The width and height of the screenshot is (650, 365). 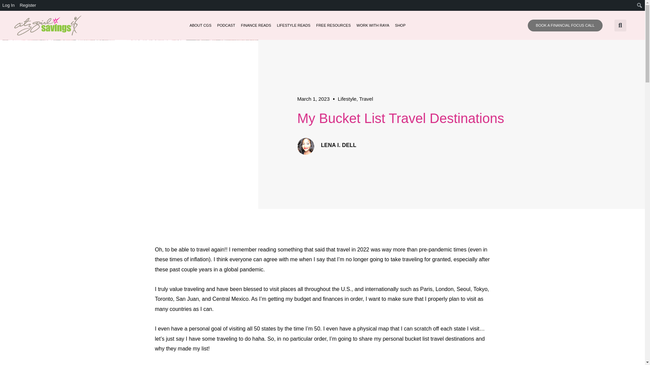 I want to click on FREE RESOURCES, so click(x=333, y=25).